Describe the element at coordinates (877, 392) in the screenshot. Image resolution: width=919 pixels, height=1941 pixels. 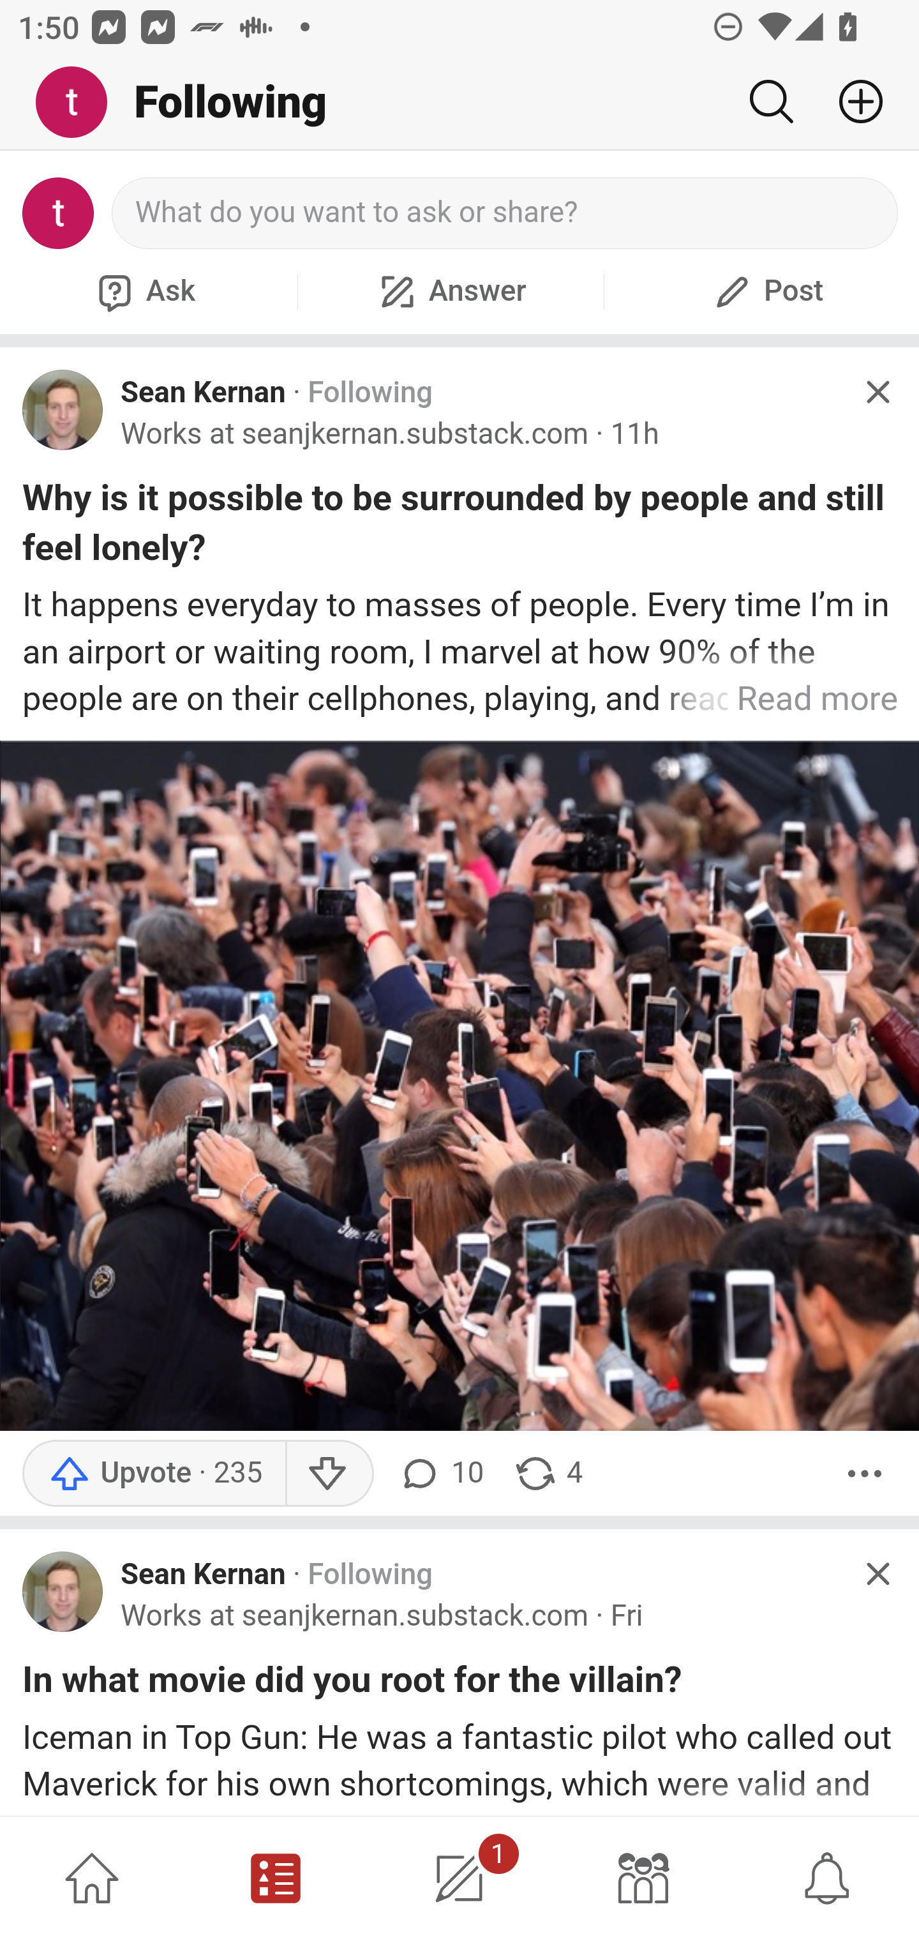
I see `Hide` at that location.